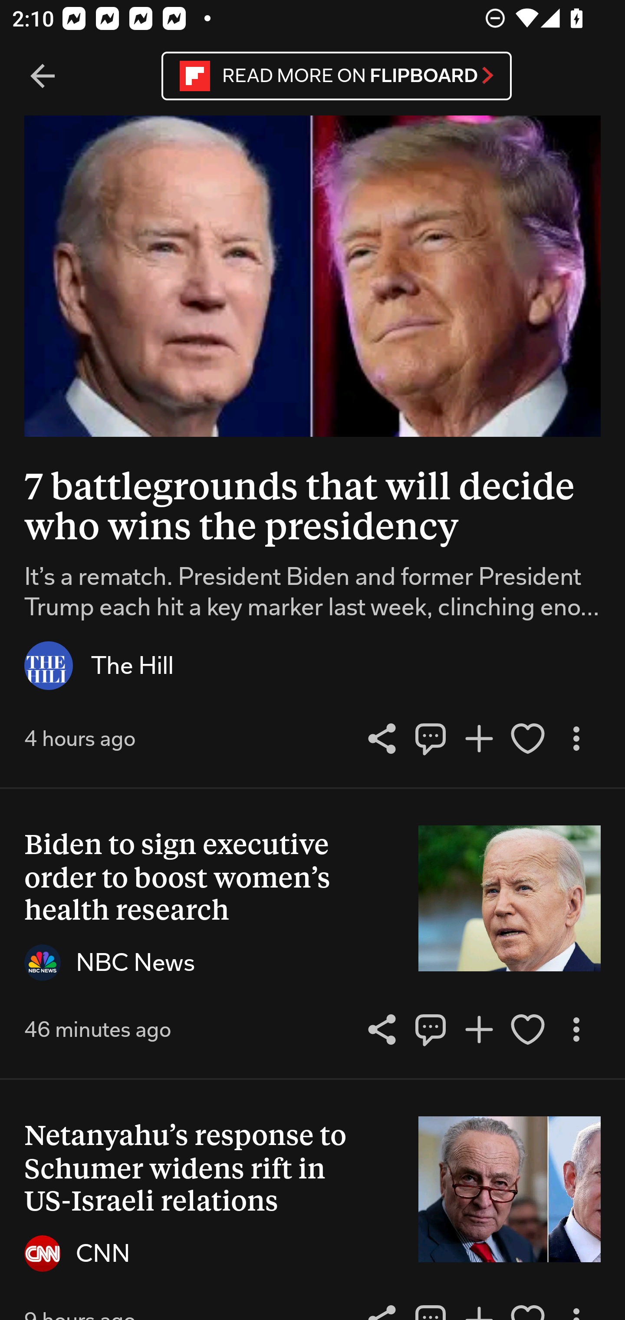 This screenshot has height=1320, width=625. I want to click on Like, so click(528, 738).